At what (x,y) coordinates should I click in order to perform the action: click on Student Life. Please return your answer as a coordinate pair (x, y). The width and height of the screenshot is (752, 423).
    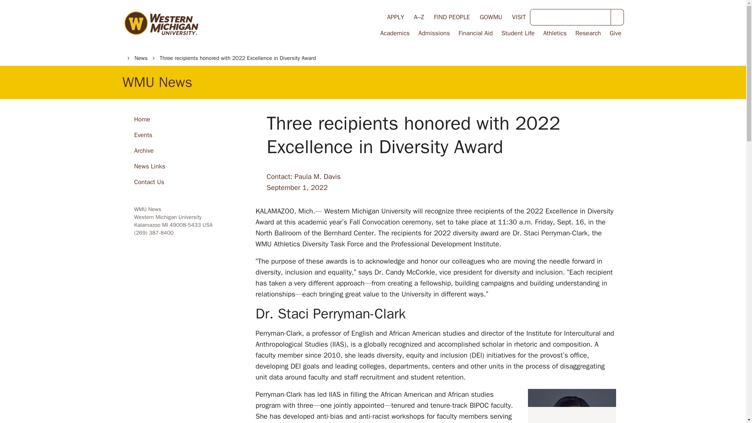
    Looking at the image, I should click on (517, 33).